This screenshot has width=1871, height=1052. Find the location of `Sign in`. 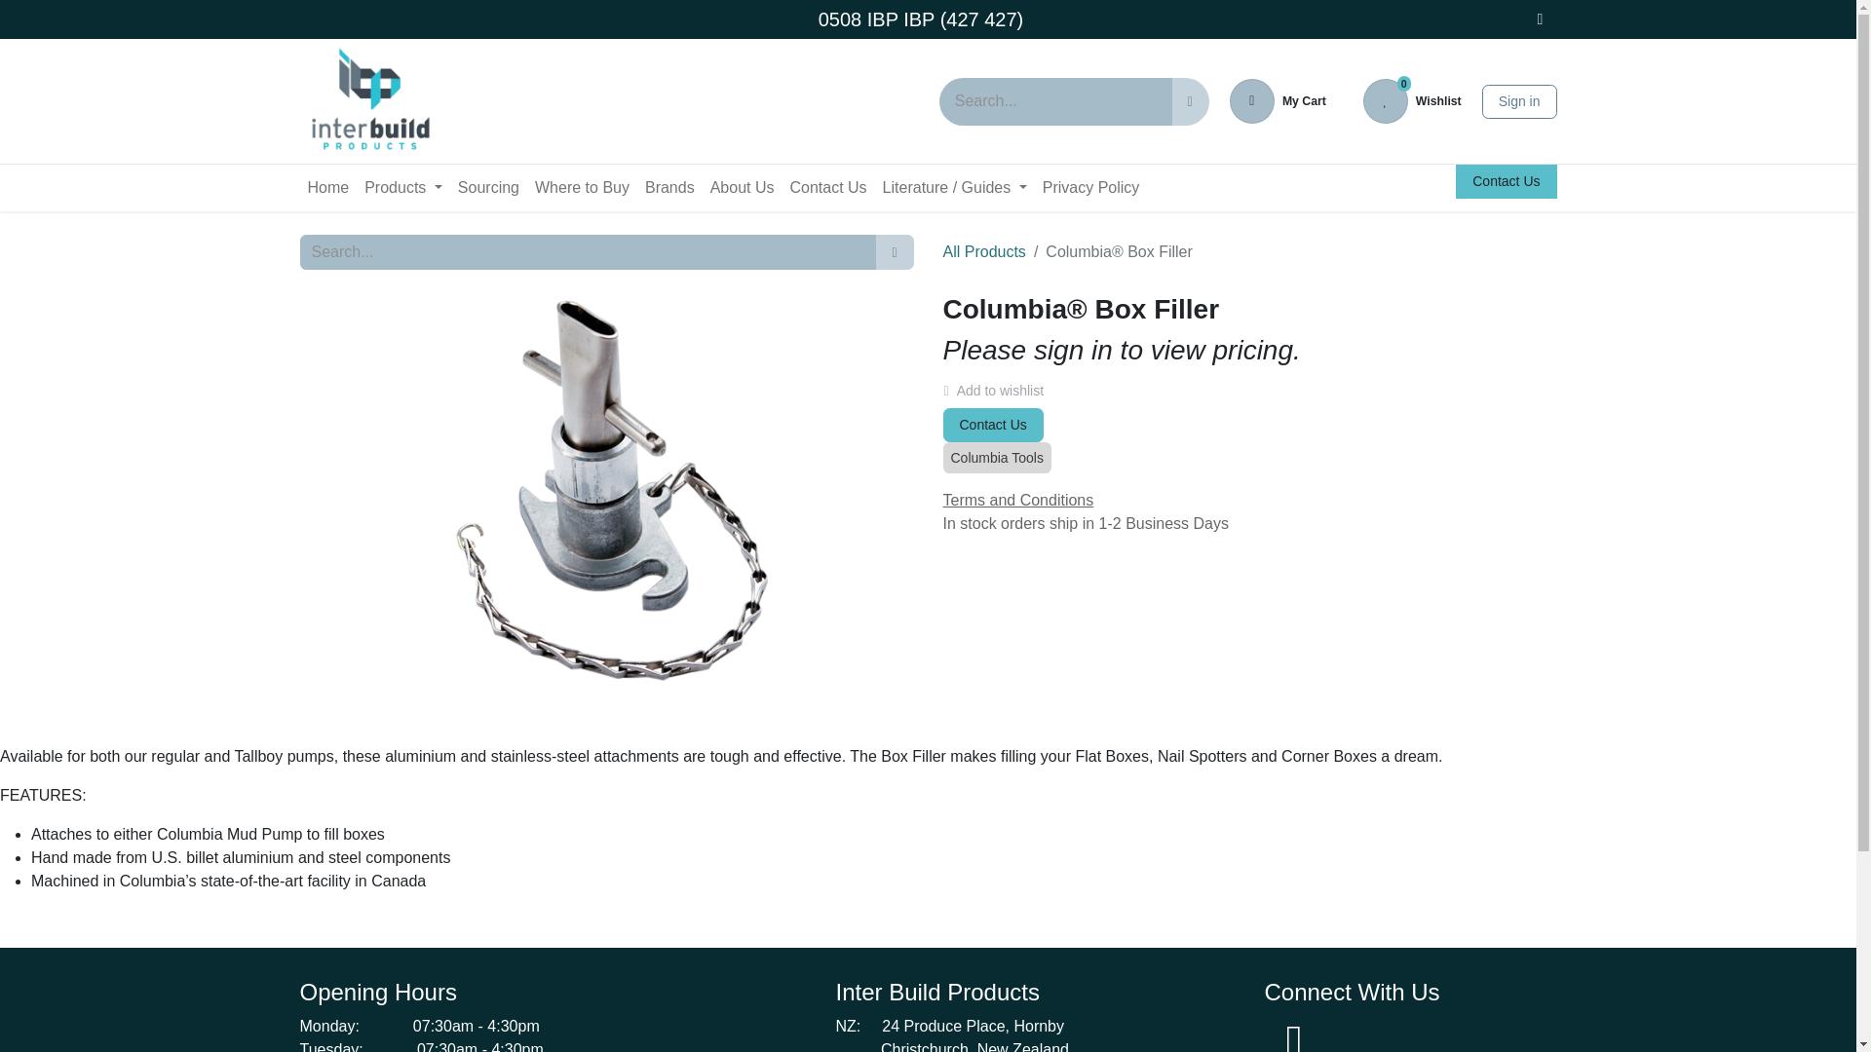

Sign in is located at coordinates (1518, 100).